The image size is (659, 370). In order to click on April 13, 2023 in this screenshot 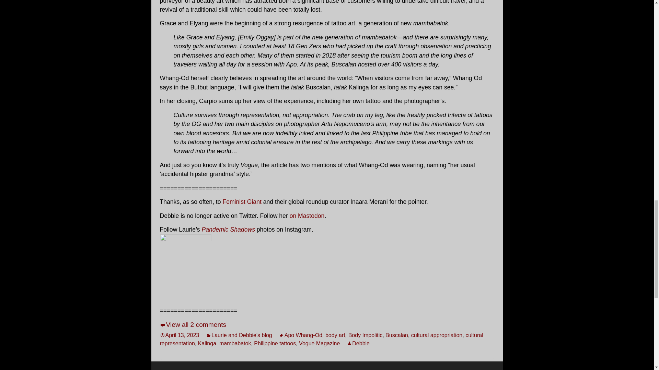, I will do `click(180, 335)`.